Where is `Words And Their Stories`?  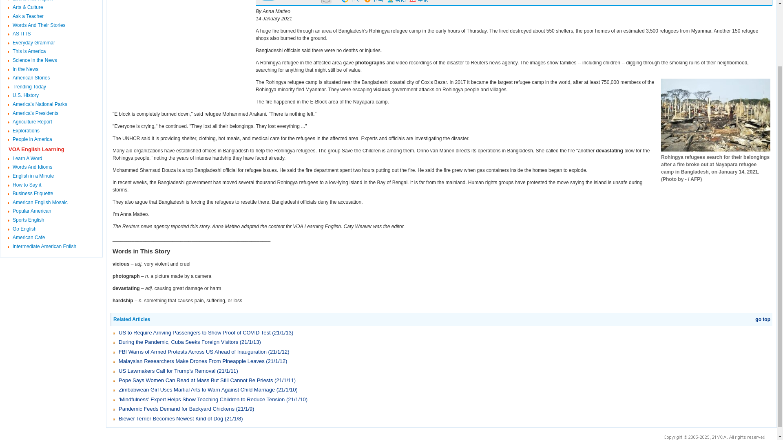
Words And Their Stories is located at coordinates (39, 25).